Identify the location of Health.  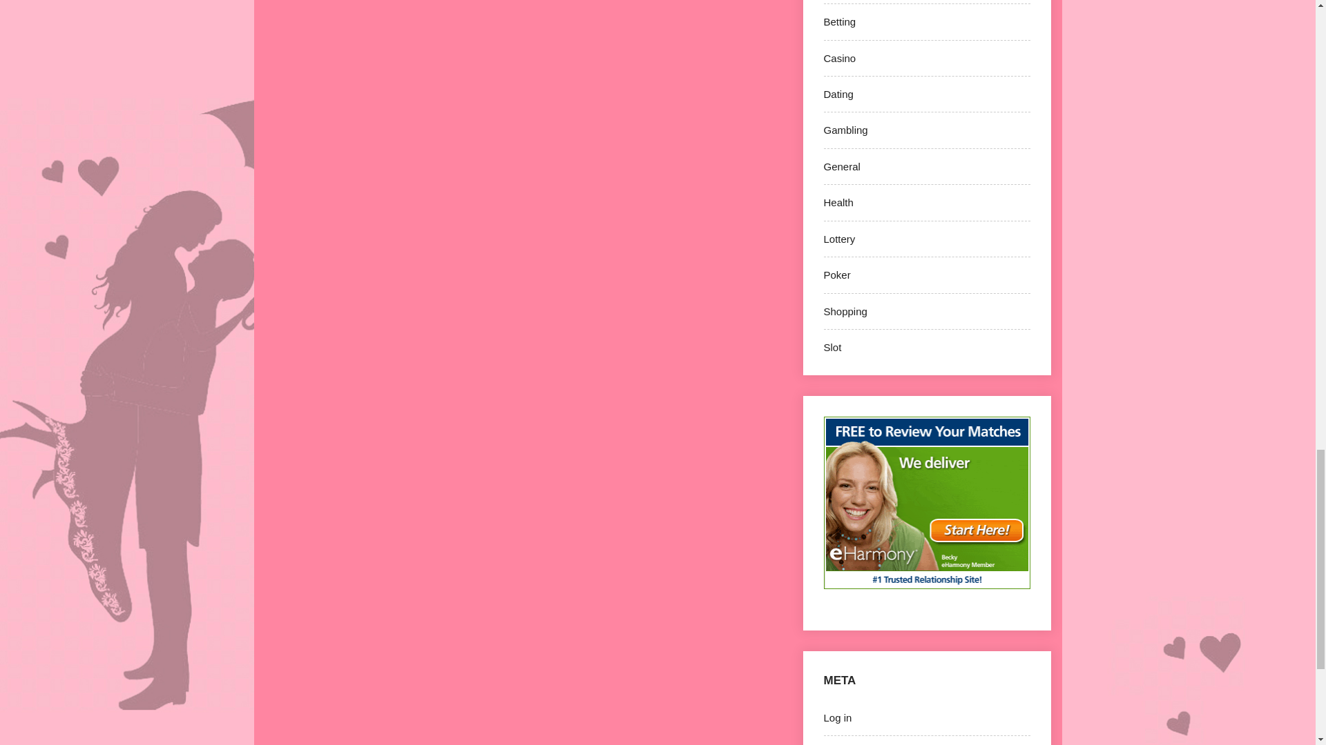
(838, 203).